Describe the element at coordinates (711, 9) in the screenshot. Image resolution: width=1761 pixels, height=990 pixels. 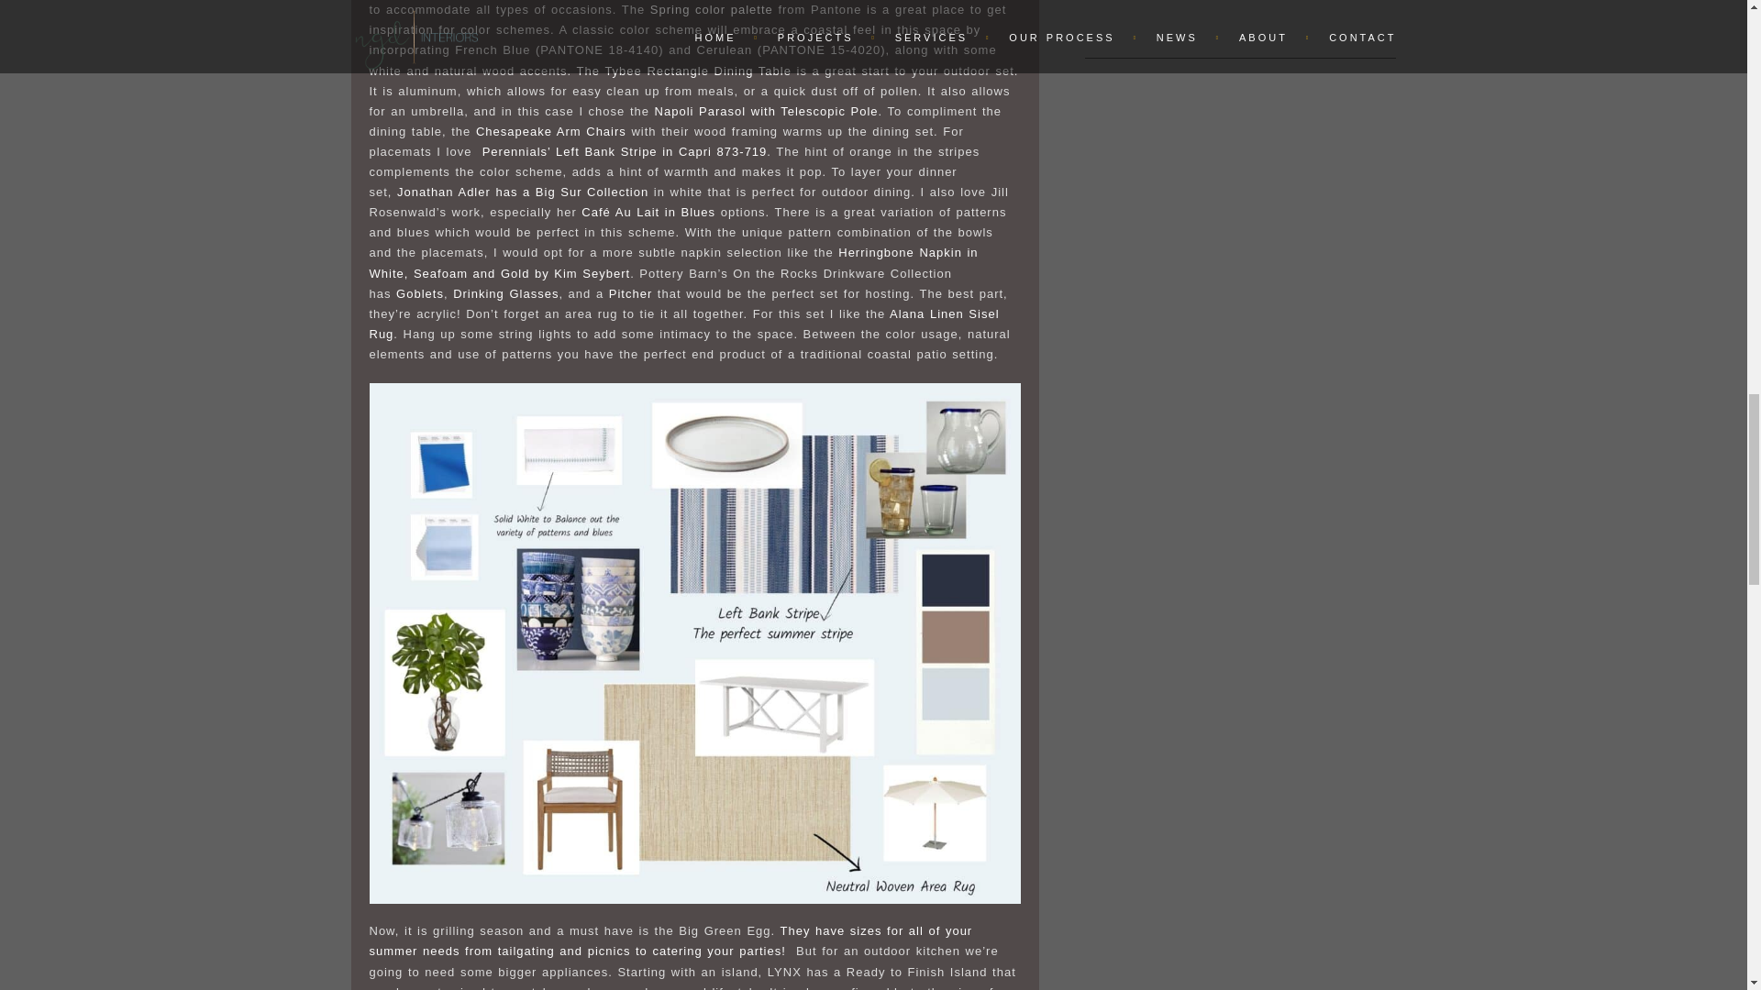
I see `Spring color palette` at that location.